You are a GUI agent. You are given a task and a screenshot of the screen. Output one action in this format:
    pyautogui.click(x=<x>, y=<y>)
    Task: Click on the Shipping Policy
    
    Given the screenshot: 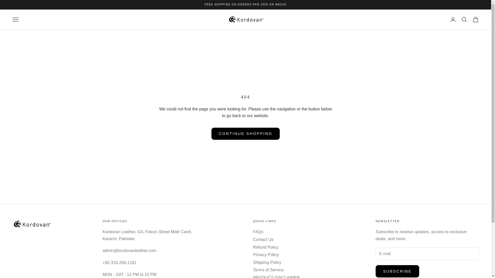 What is the action you would take?
    pyautogui.click(x=267, y=262)
    